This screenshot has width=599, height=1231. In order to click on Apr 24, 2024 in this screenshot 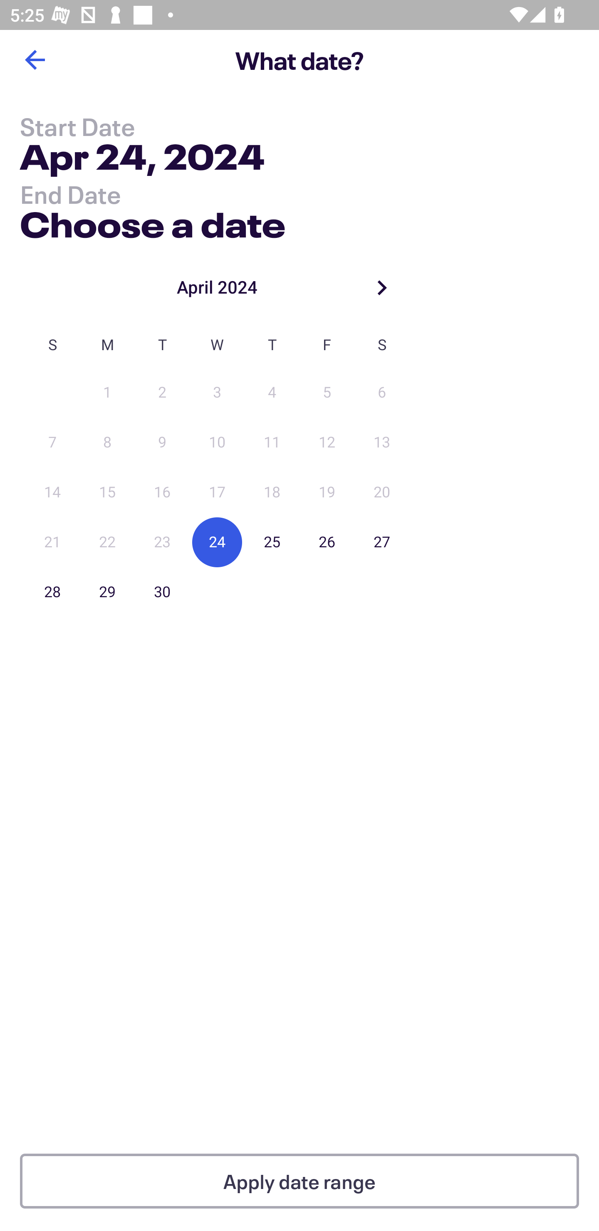, I will do `click(142, 160)`.